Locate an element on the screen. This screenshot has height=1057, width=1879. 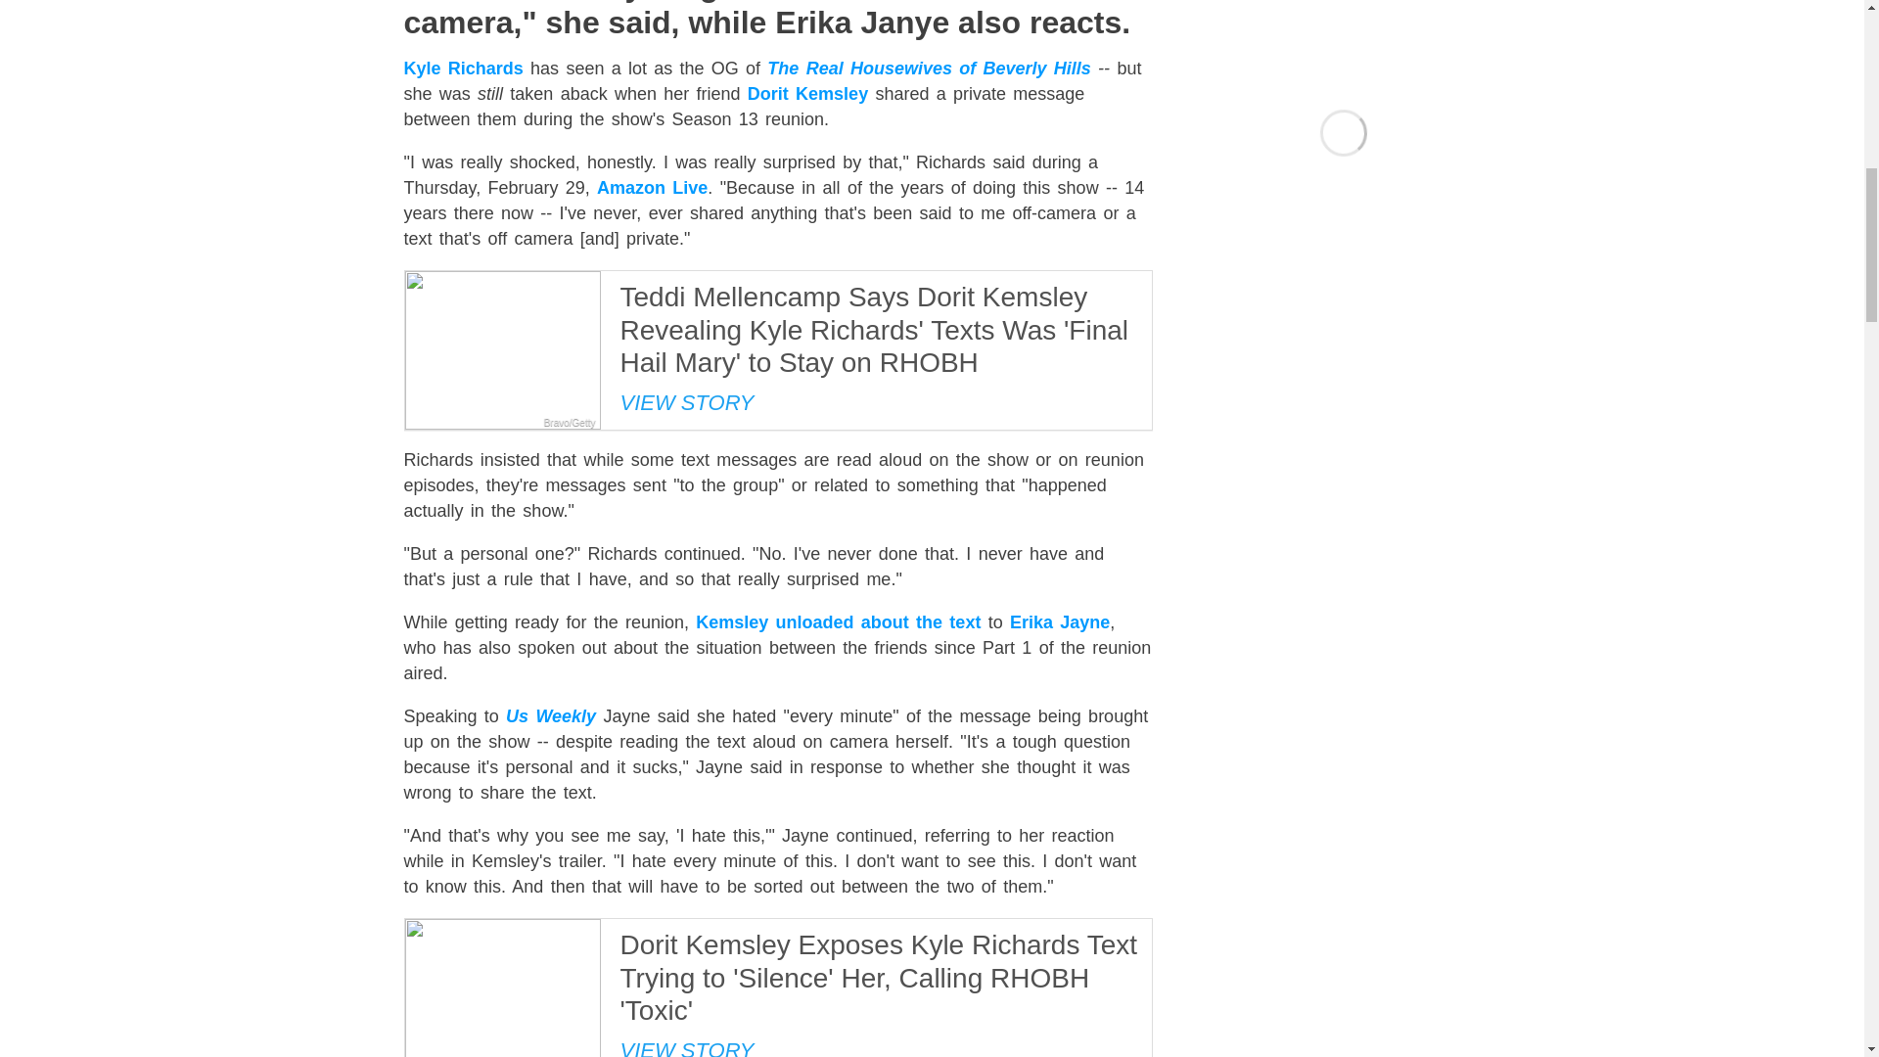
Dorit Kemsley is located at coordinates (808, 94).